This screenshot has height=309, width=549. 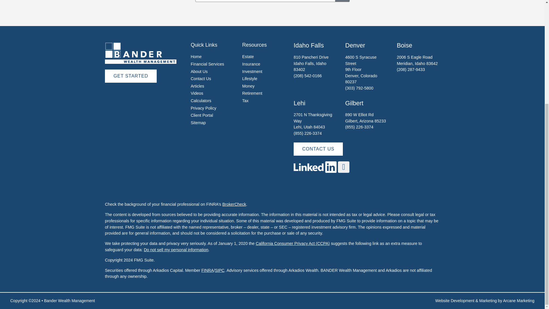 I want to click on Resources, so click(x=254, y=45).